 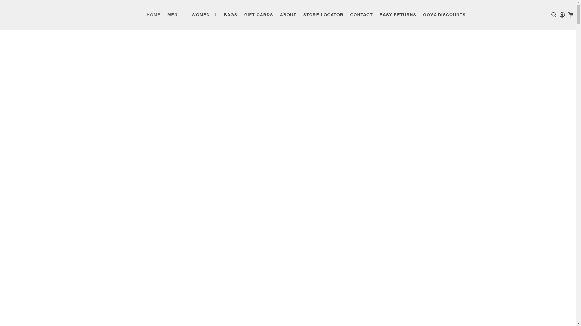 I want to click on MEN, so click(x=176, y=14).